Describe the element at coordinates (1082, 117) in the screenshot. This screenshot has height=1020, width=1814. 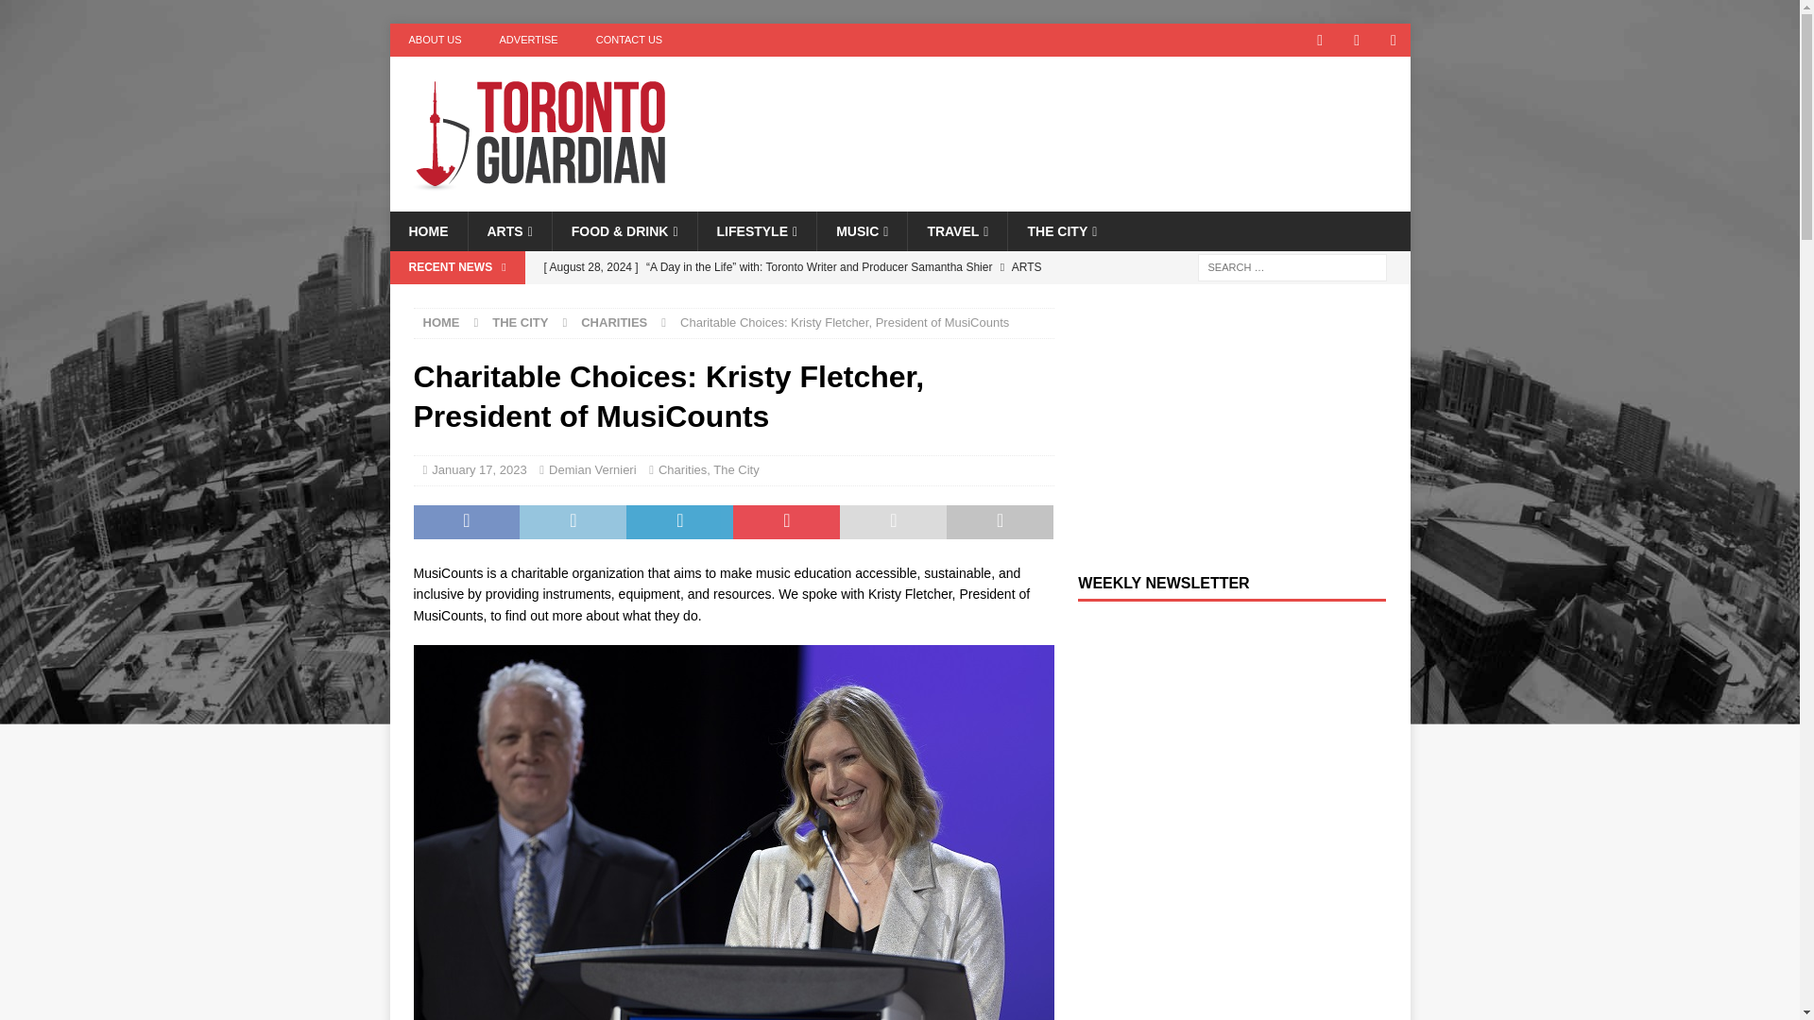
I see `Advertisement` at that location.